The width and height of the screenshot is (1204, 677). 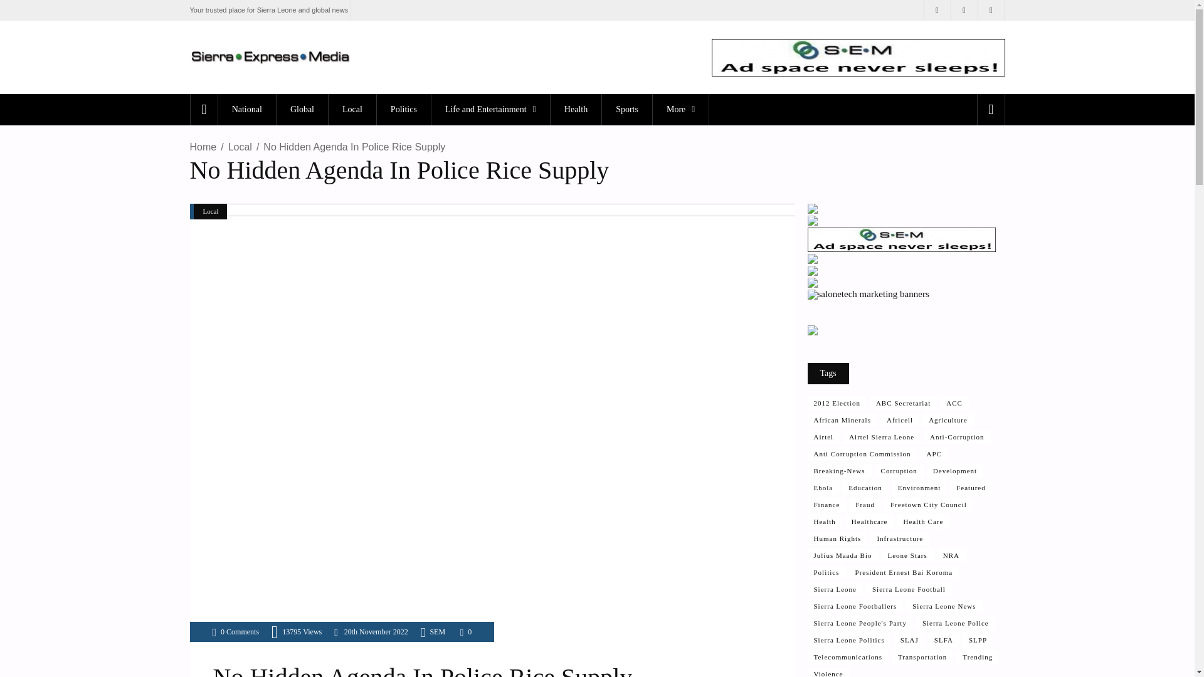 I want to click on Life and Entertainment, so click(x=490, y=109).